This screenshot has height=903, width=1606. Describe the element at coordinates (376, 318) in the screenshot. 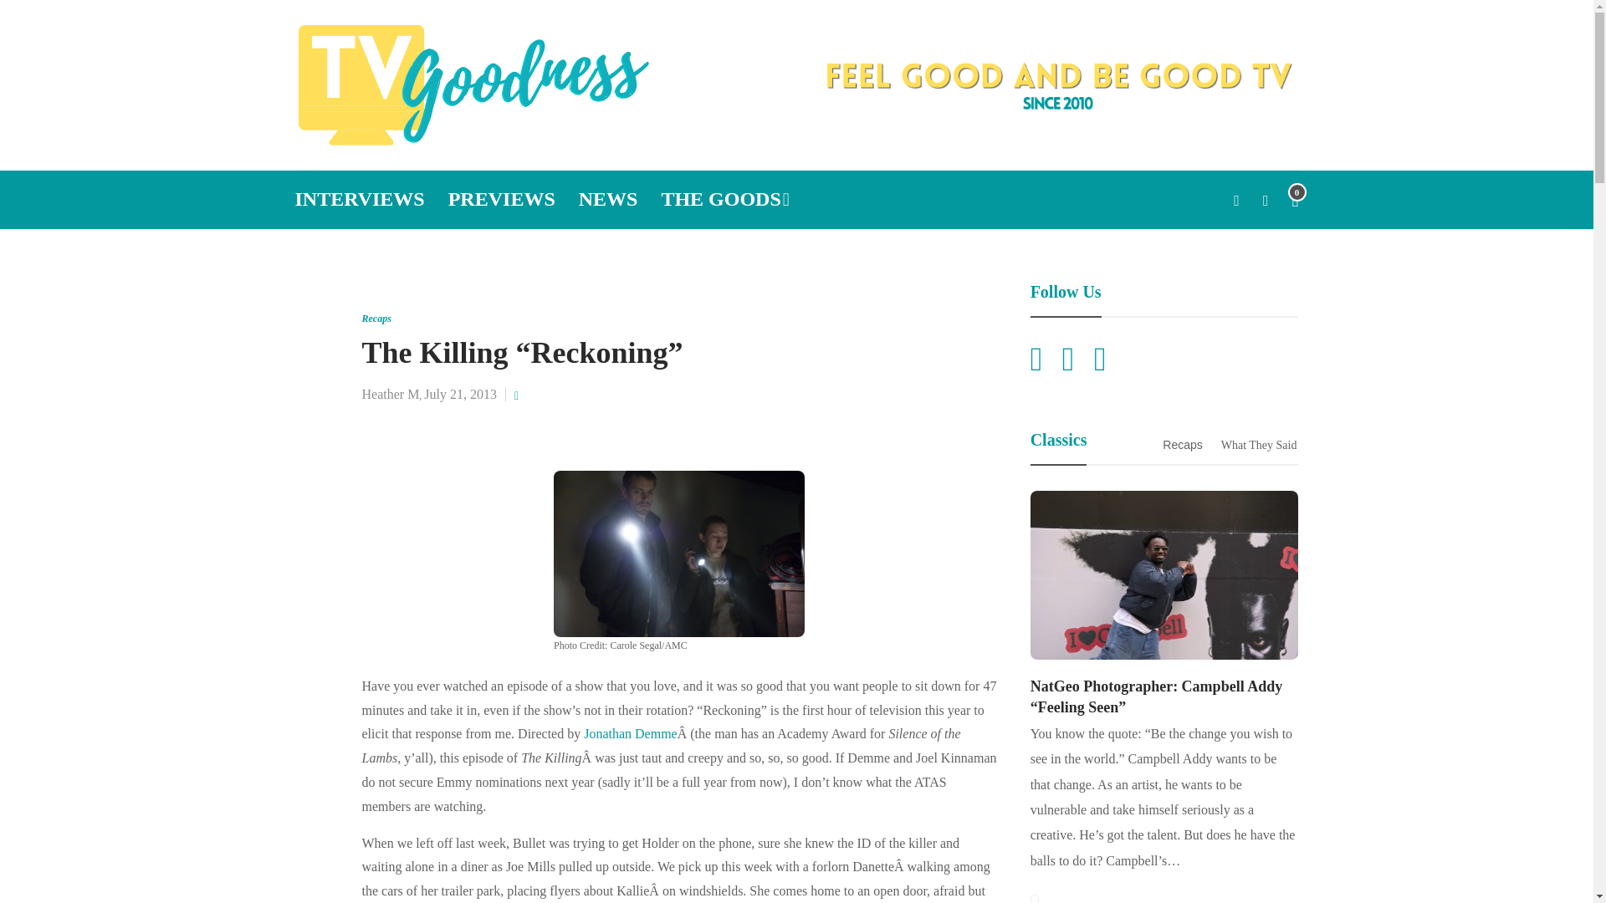

I see `Recaps` at that location.